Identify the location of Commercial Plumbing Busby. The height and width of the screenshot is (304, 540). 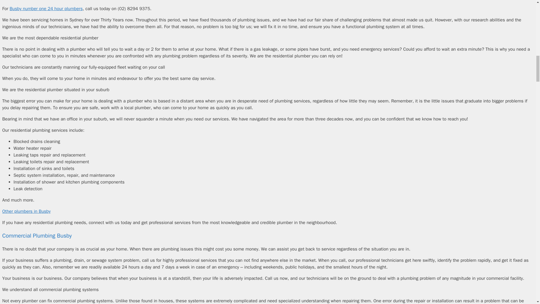
(37, 236).